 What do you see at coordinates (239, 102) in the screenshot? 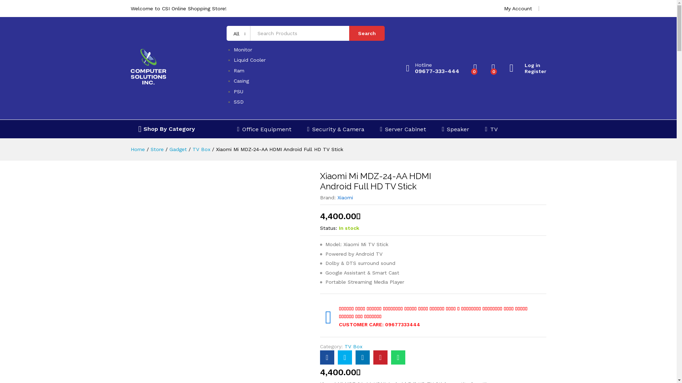
I see `SSD` at bounding box center [239, 102].